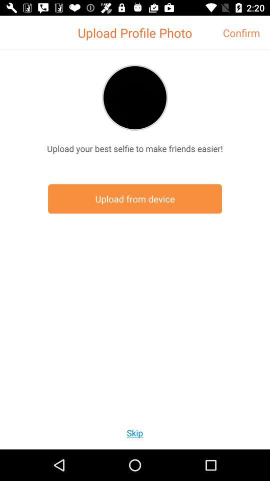  Describe the element at coordinates (135, 198) in the screenshot. I see `press the app above the skip` at that location.